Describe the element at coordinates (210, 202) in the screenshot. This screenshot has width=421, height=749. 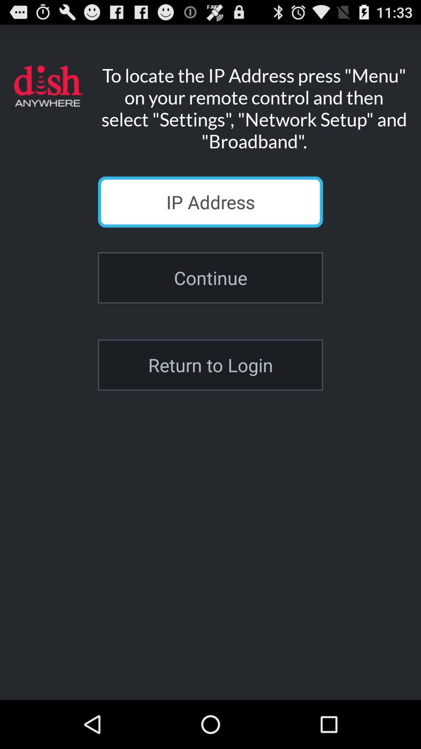
I see `type ip address` at that location.